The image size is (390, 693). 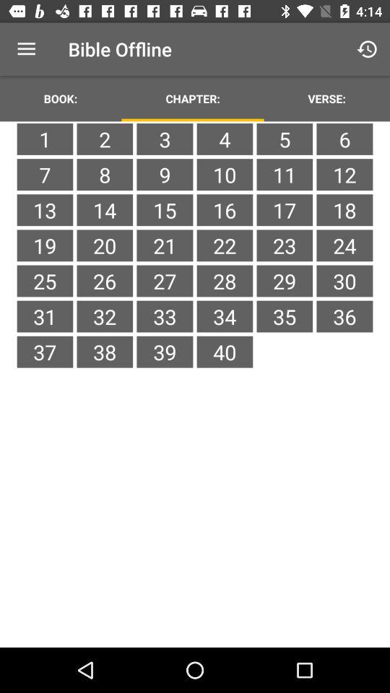 I want to click on swipe until the 20 icon, so click(x=105, y=245).